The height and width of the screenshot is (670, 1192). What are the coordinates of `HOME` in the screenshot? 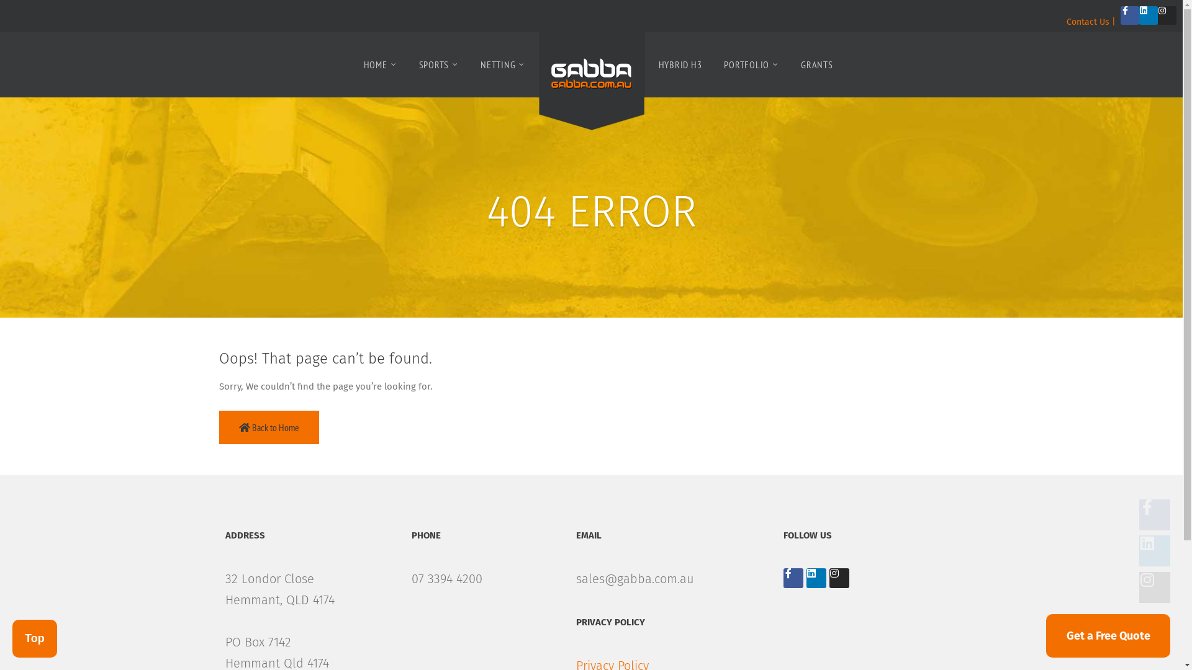 It's located at (380, 65).